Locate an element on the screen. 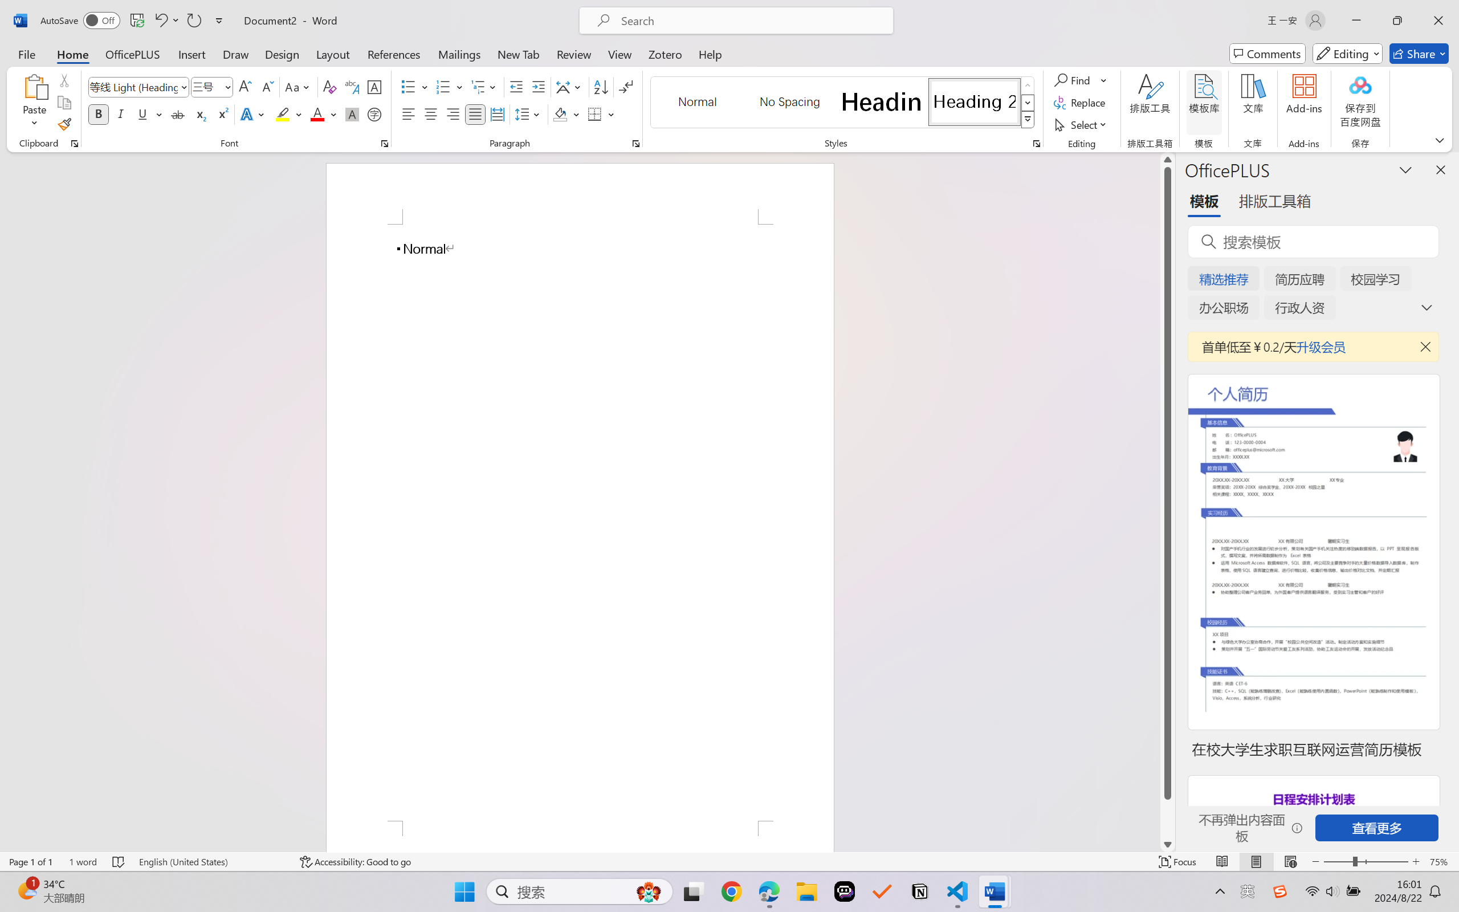 Image resolution: width=1459 pixels, height=912 pixels. Word Count 1 word is located at coordinates (83, 862).